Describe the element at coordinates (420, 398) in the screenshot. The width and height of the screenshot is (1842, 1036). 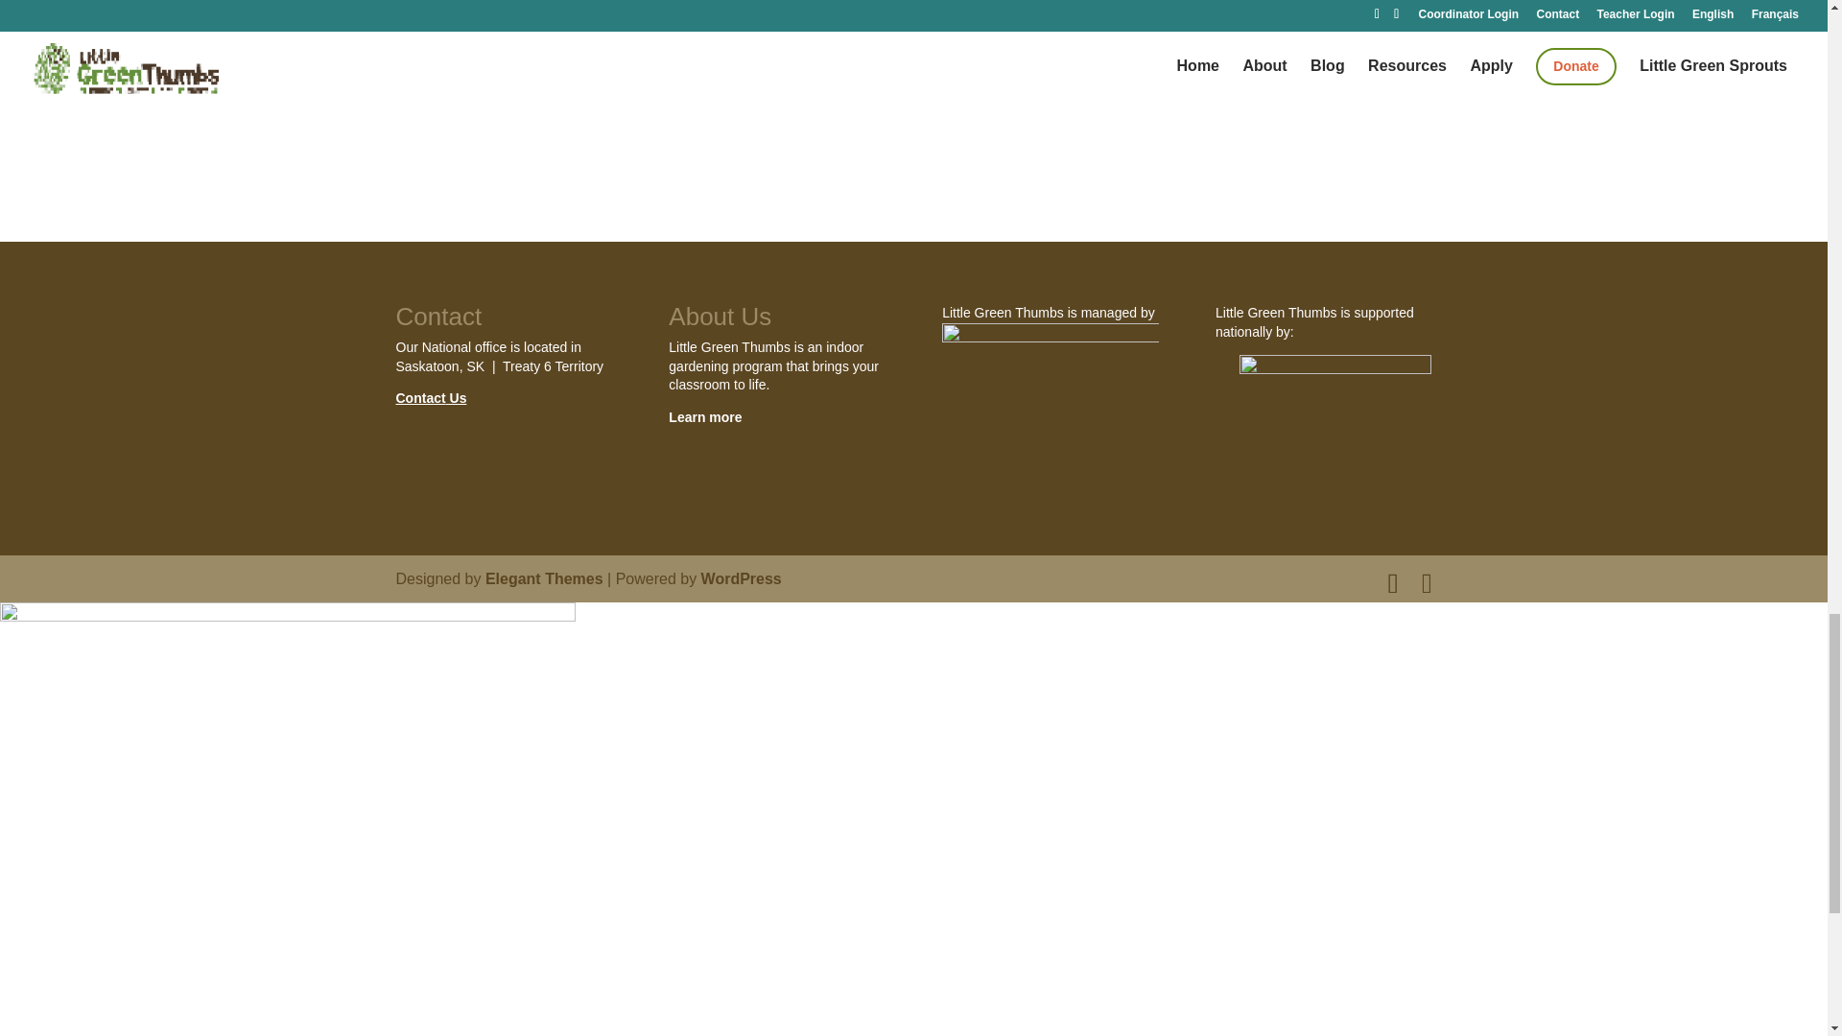
I see `Contact` at that location.